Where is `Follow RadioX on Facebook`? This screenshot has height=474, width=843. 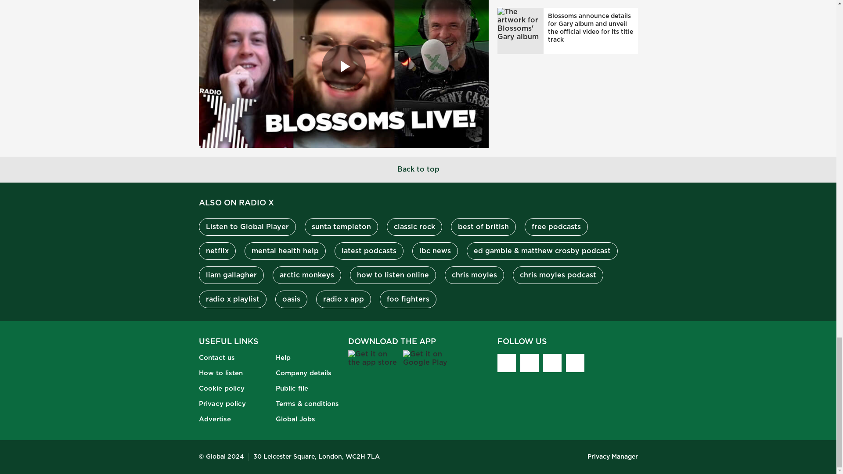 Follow RadioX on Facebook is located at coordinates (529, 363).